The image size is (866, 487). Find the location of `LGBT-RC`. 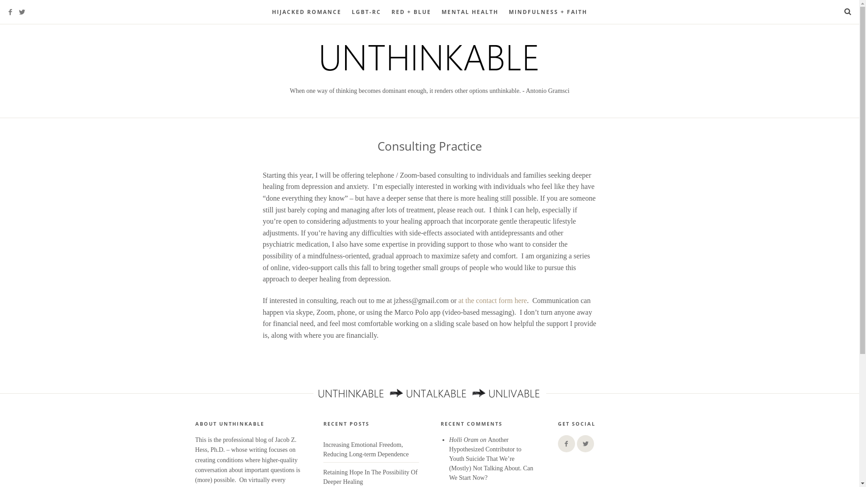

LGBT-RC is located at coordinates (366, 12).